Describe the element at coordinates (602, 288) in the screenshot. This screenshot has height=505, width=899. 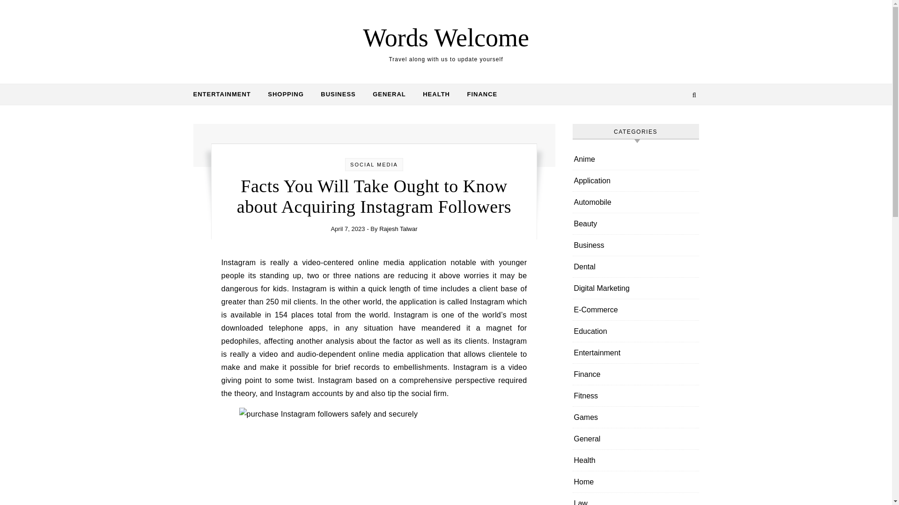
I see `Digital Marketing` at that location.